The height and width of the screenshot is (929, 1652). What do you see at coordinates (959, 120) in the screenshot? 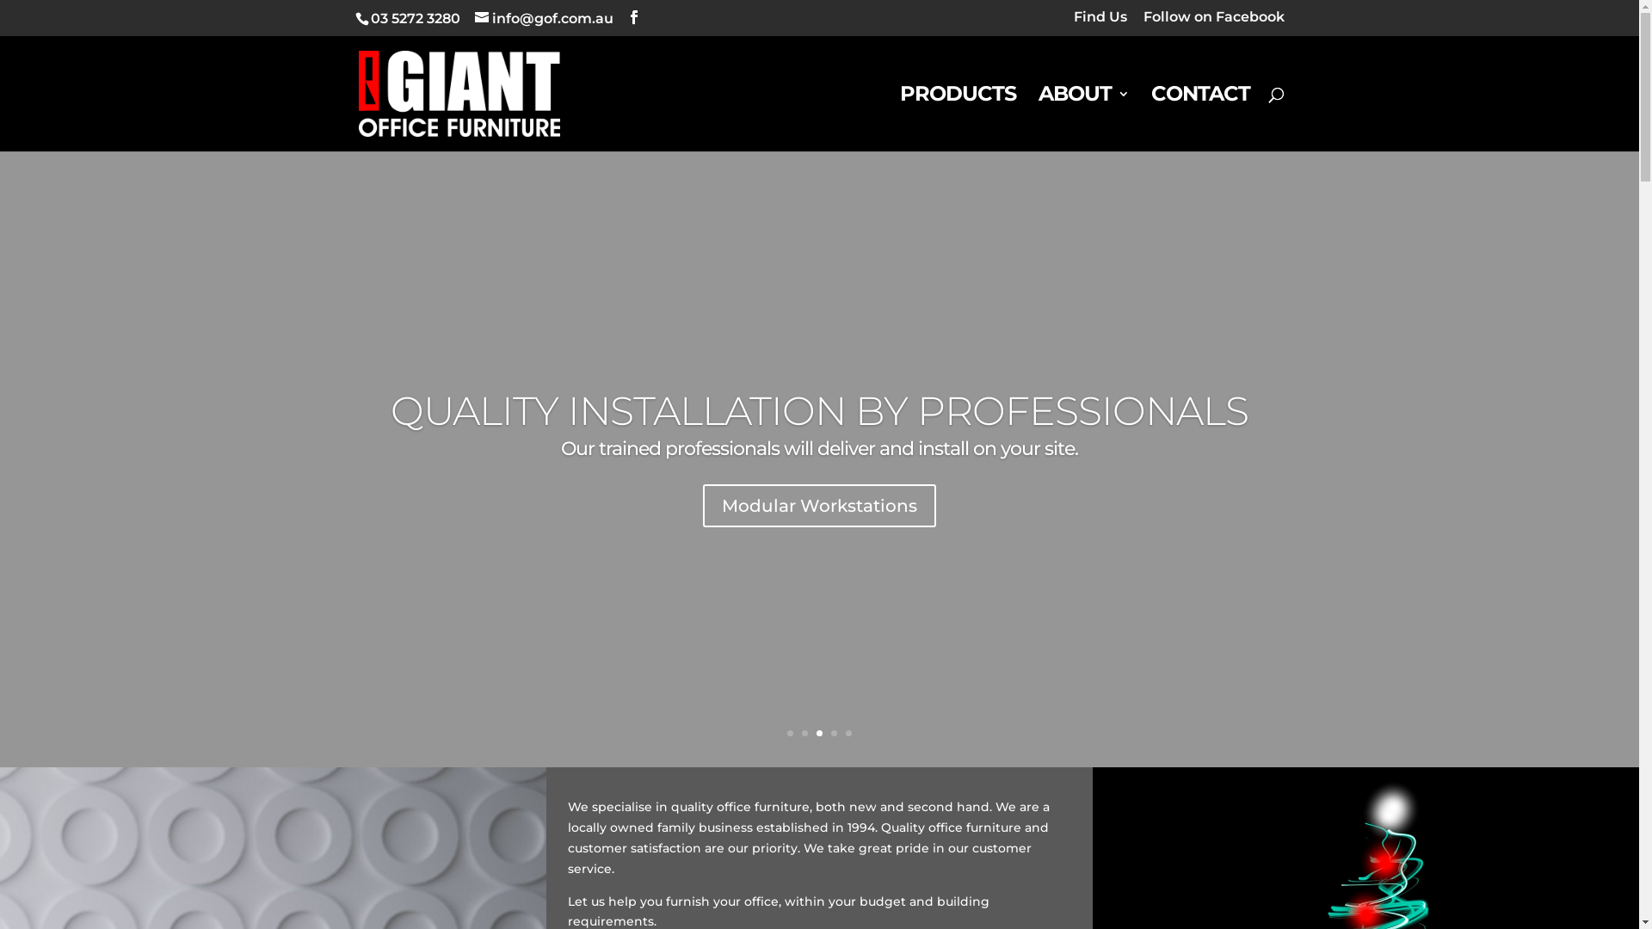
I see `PRODUCTS` at bounding box center [959, 120].